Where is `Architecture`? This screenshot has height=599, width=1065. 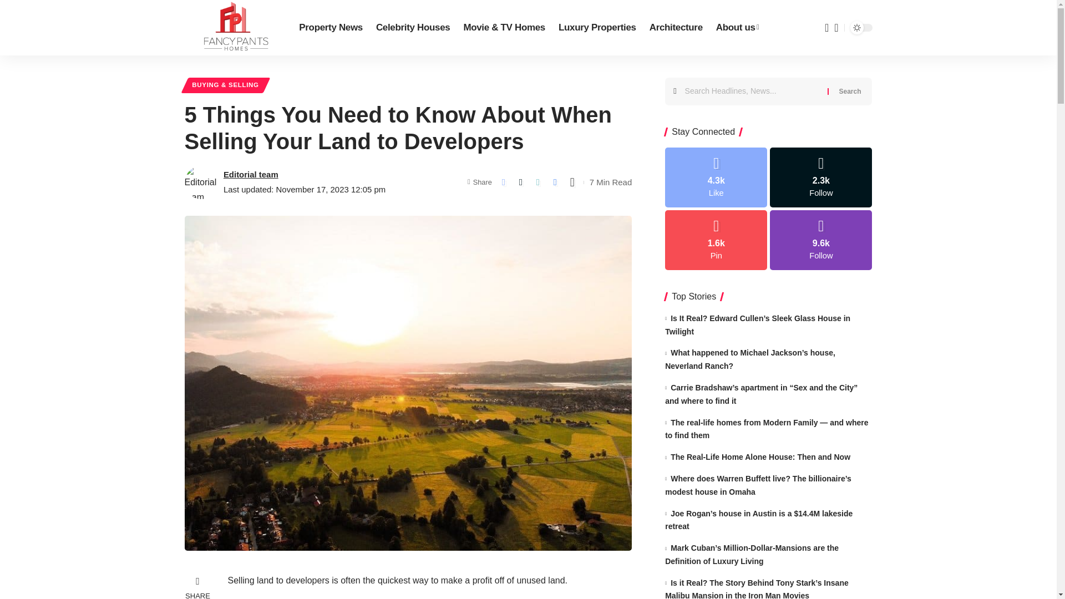 Architecture is located at coordinates (676, 28).